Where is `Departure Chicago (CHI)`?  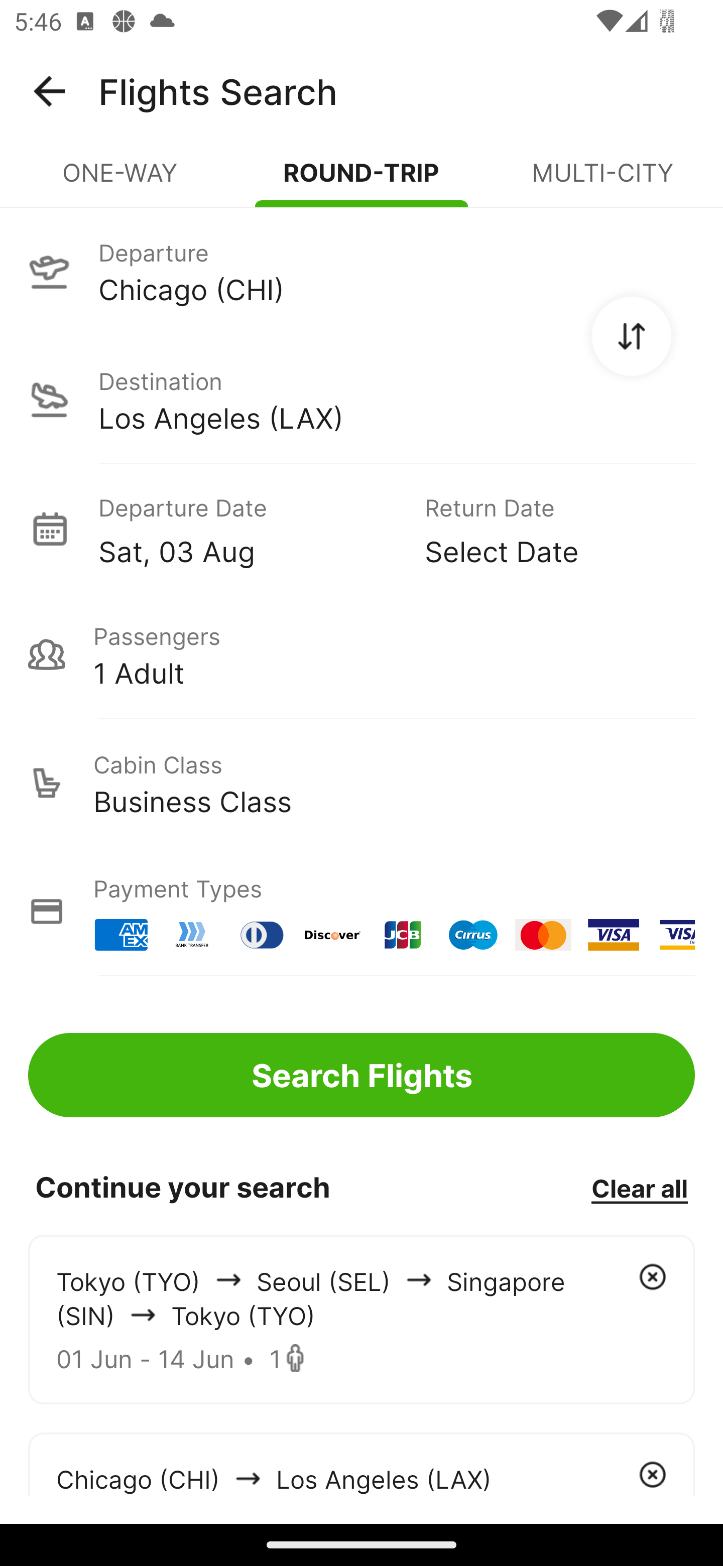
Departure Chicago (CHI) is located at coordinates (361, 271).